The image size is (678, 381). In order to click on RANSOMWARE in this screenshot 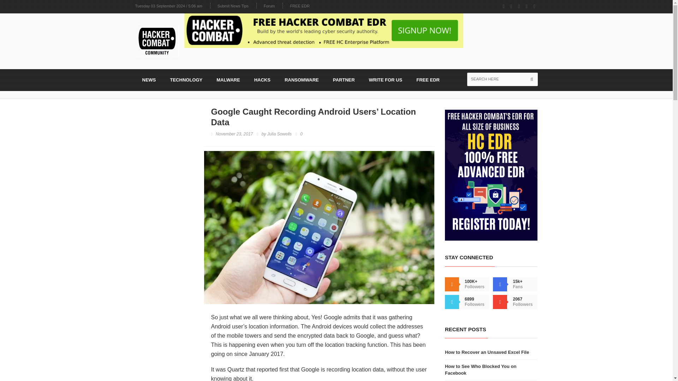, I will do `click(302, 80)`.